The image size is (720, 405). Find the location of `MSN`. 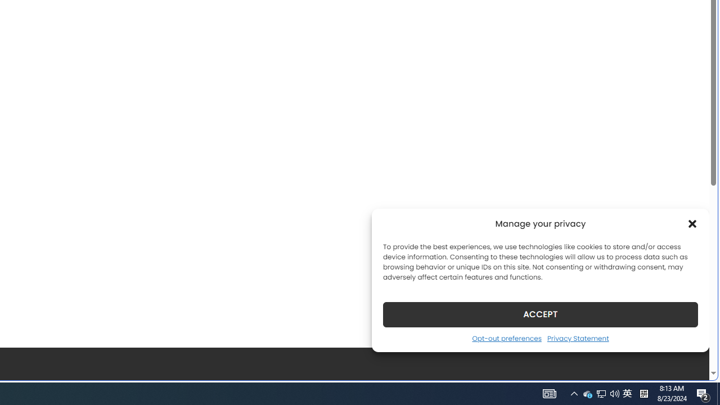

MSN is located at coordinates (386, 125).